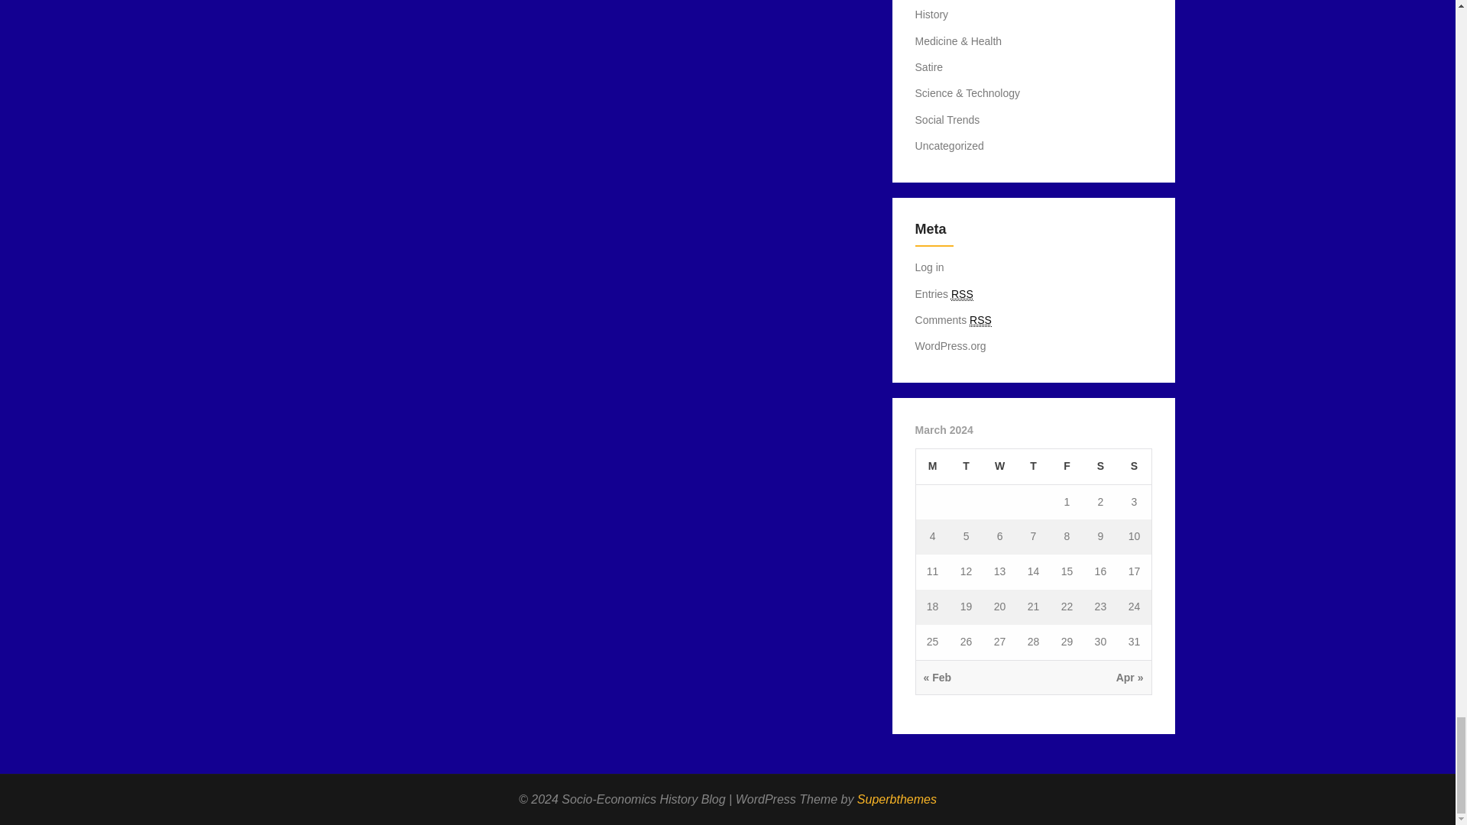 This screenshot has width=1467, height=825. I want to click on Thursday, so click(1033, 466).